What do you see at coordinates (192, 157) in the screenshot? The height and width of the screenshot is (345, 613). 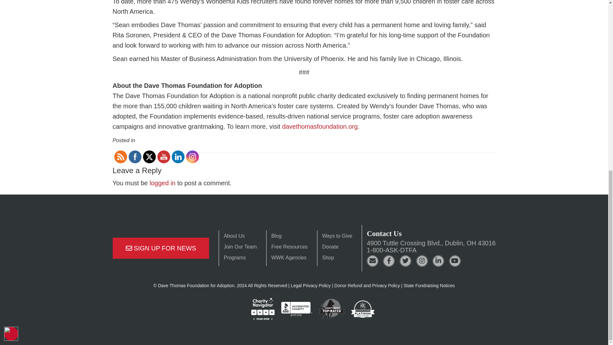 I see `Instagram` at bounding box center [192, 157].